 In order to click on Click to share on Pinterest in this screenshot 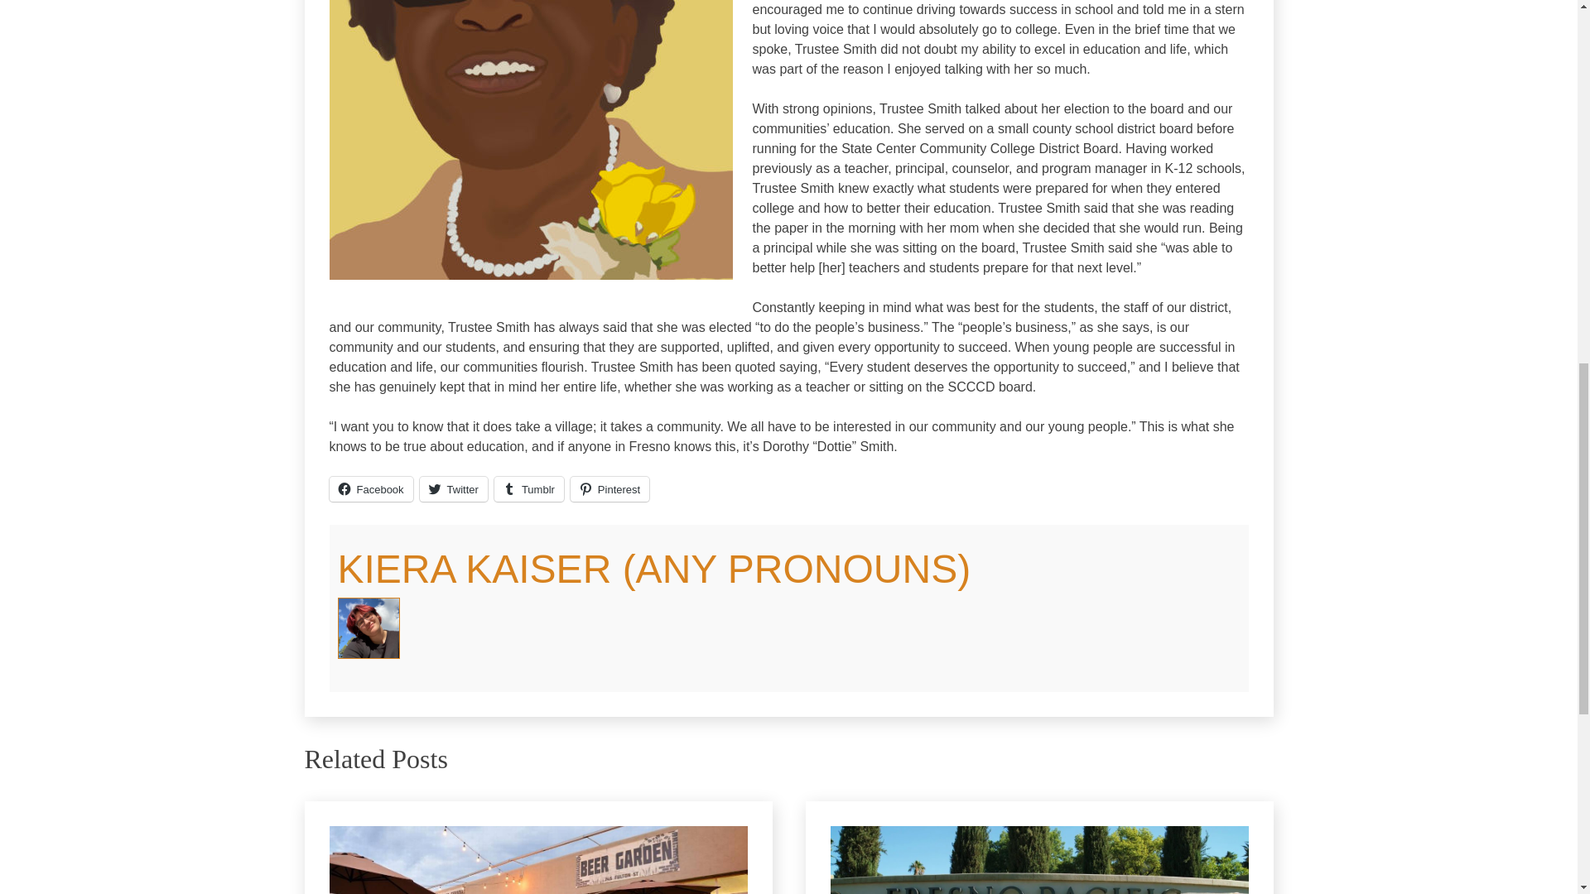, I will do `click(609, 488)`.